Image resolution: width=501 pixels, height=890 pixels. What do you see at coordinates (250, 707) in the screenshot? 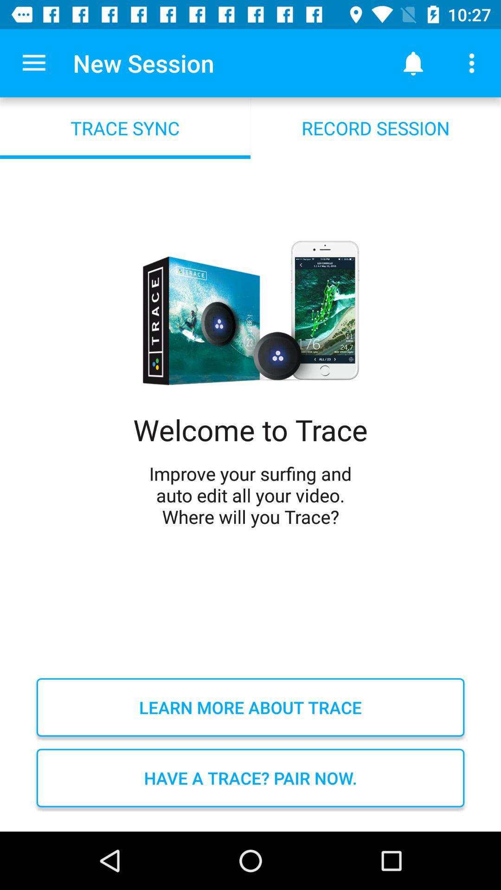
I see `swipe to the learn more about icon` at bounding box center [250, 707].